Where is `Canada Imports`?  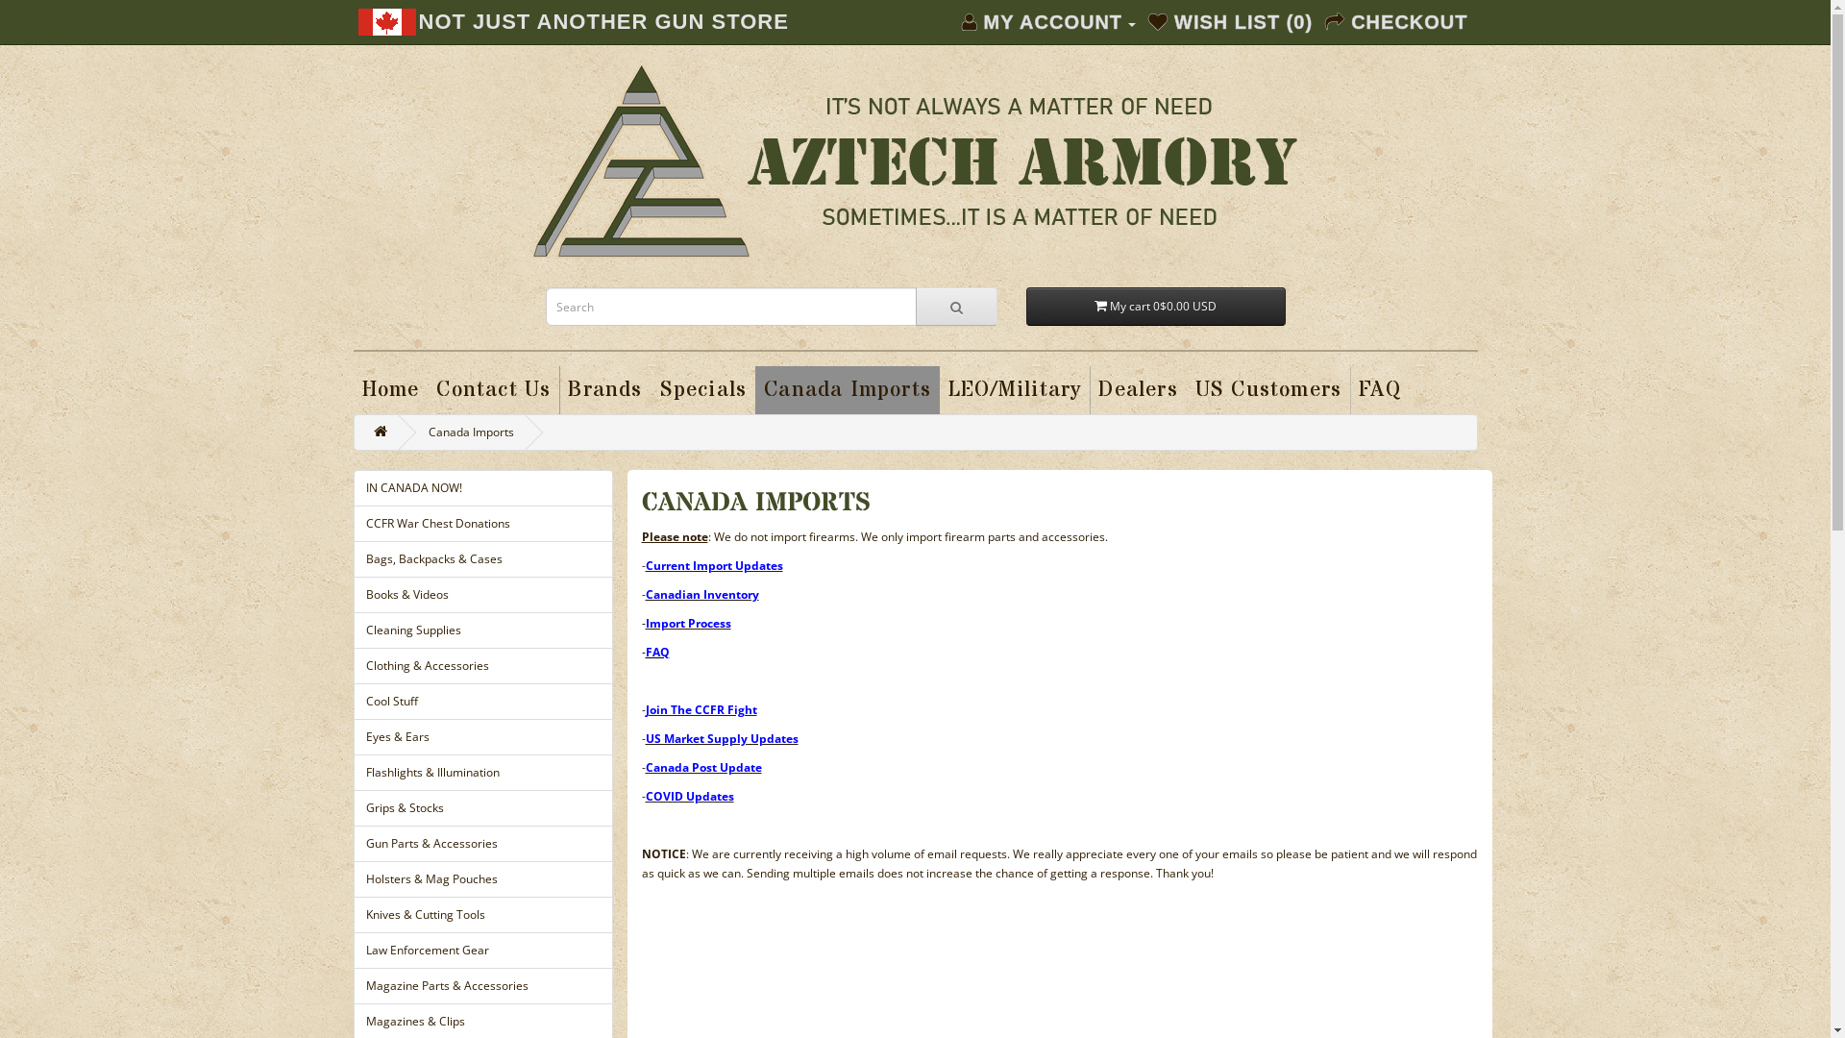 Canada Imports is located at coordinates (848, 390).